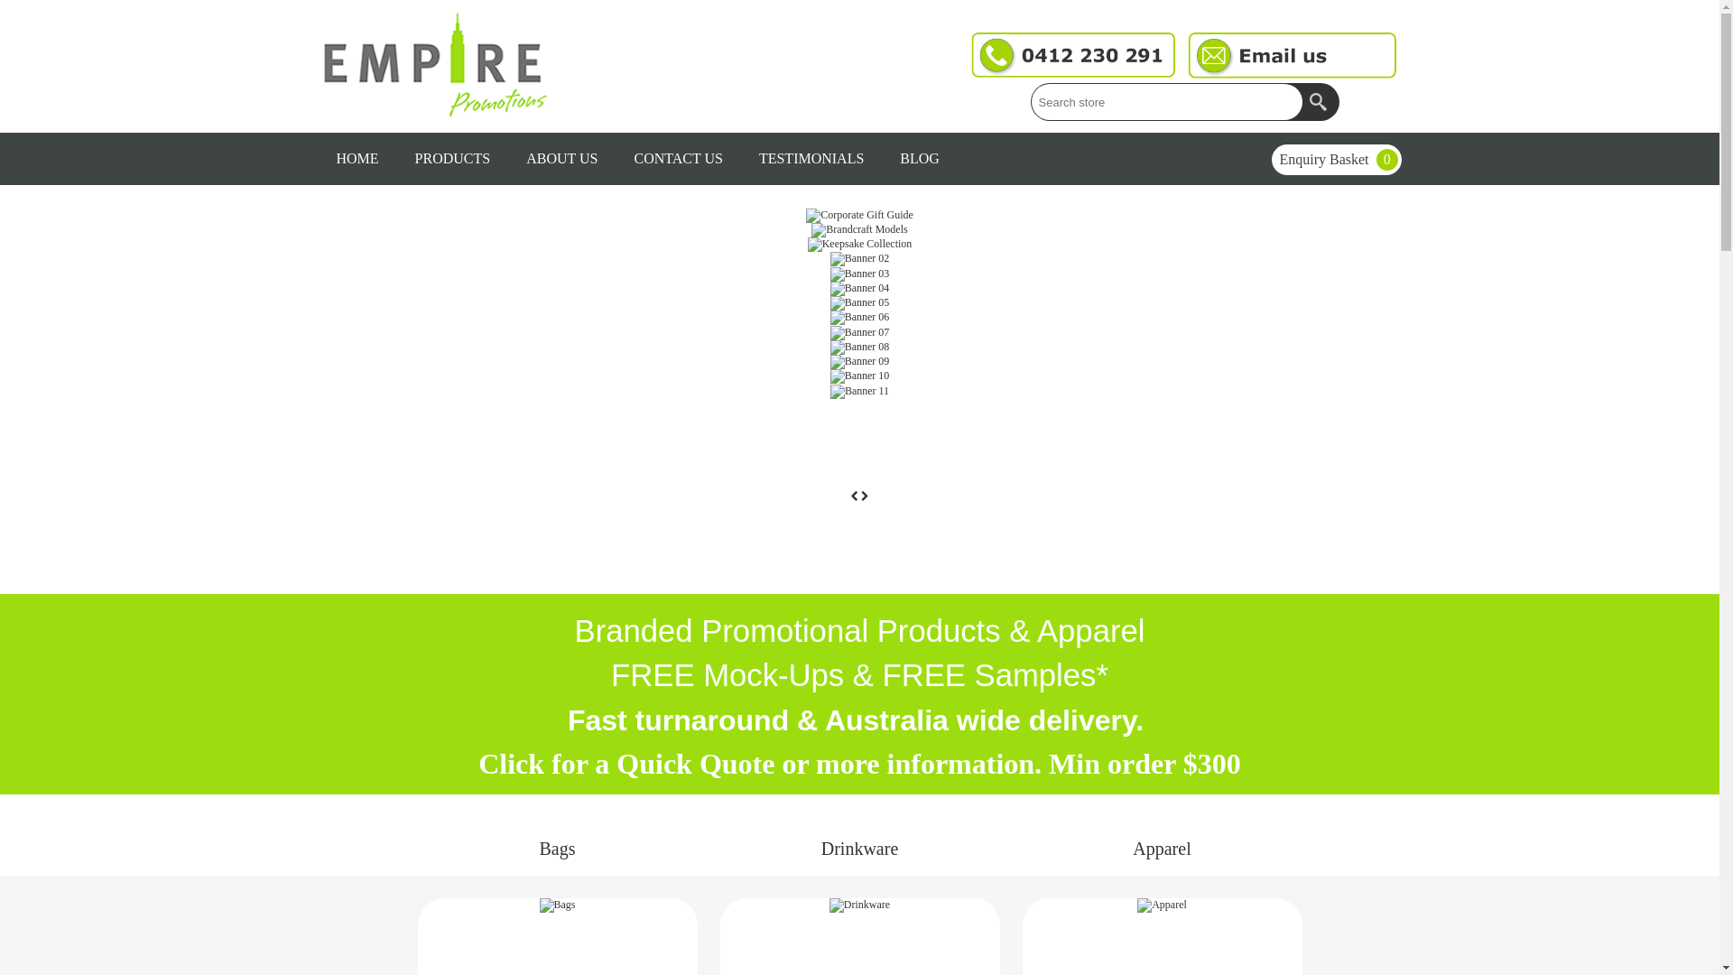  What do you see at coordinates (678, 159) in the screenshot?
I see `CONTACT US` at bounding box center [678, 159].